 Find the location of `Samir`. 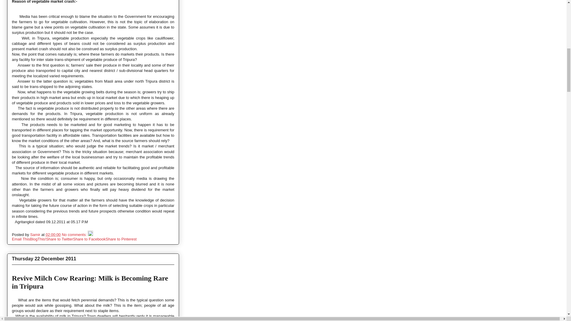

Samir is located at coordinates (36, 235).